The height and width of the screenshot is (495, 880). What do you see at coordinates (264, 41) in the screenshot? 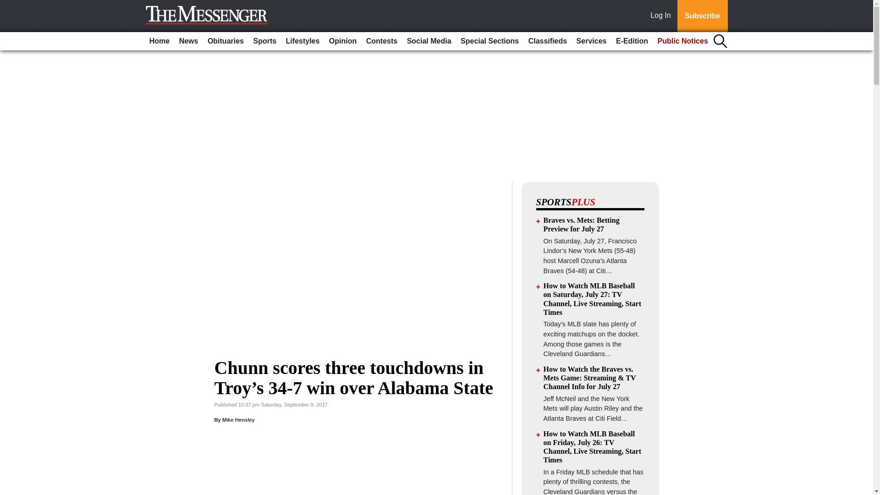
I see `Sports` at bounding box center [264, 41].